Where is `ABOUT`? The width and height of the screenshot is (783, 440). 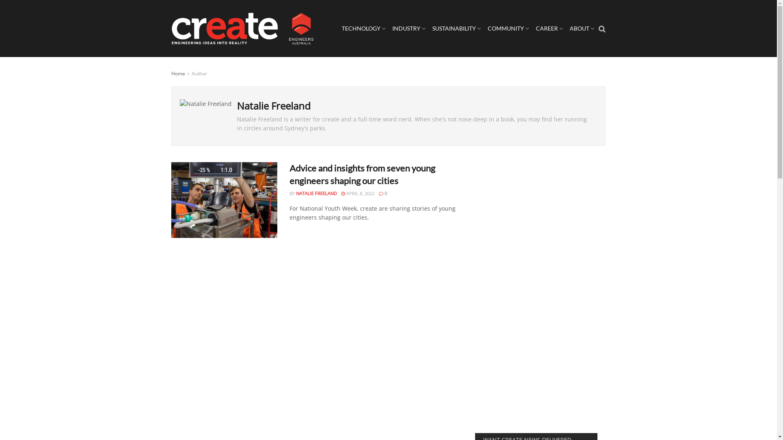
ABOUT is located at coordinates (582, 29).